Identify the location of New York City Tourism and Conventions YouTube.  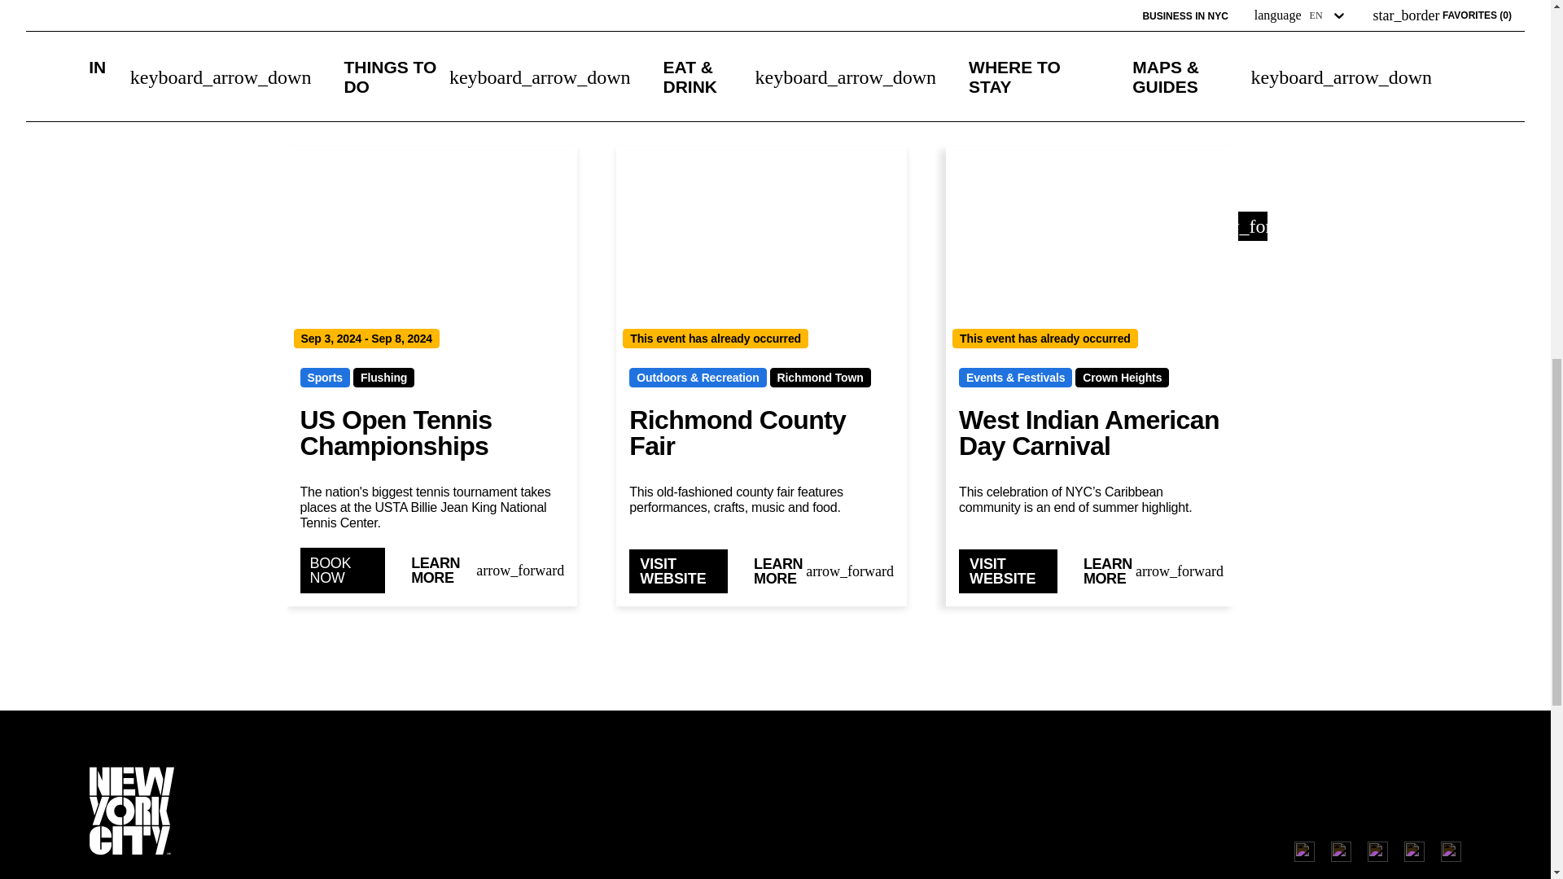
(1413, 851).